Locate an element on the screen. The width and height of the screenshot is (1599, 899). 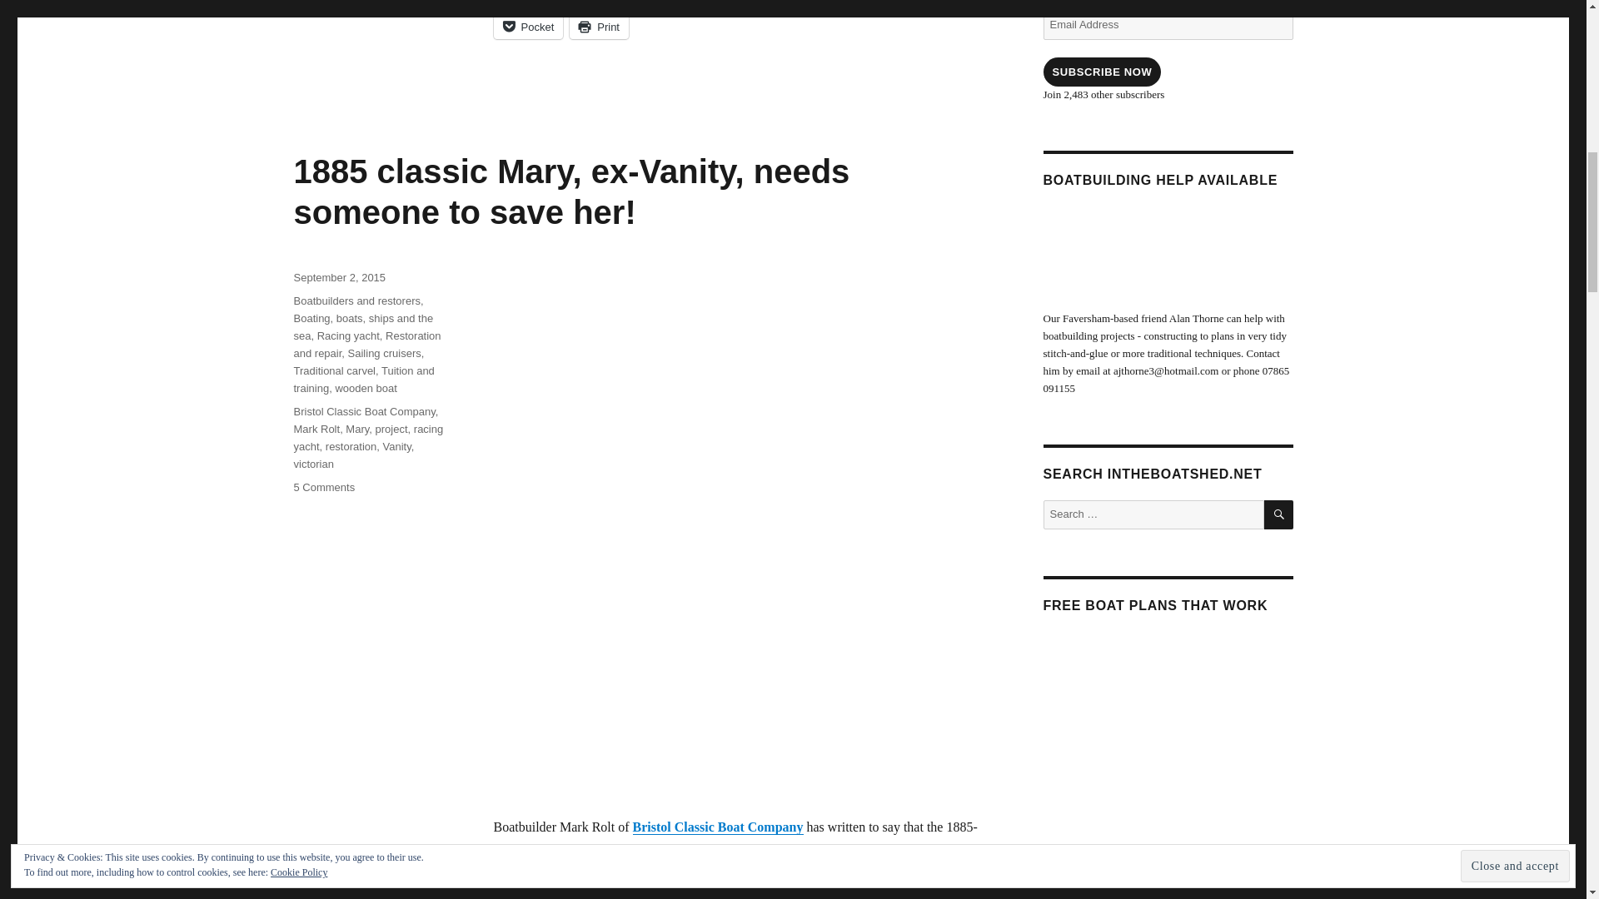
Click to share on Reddit is located at coordinates (926, 2).